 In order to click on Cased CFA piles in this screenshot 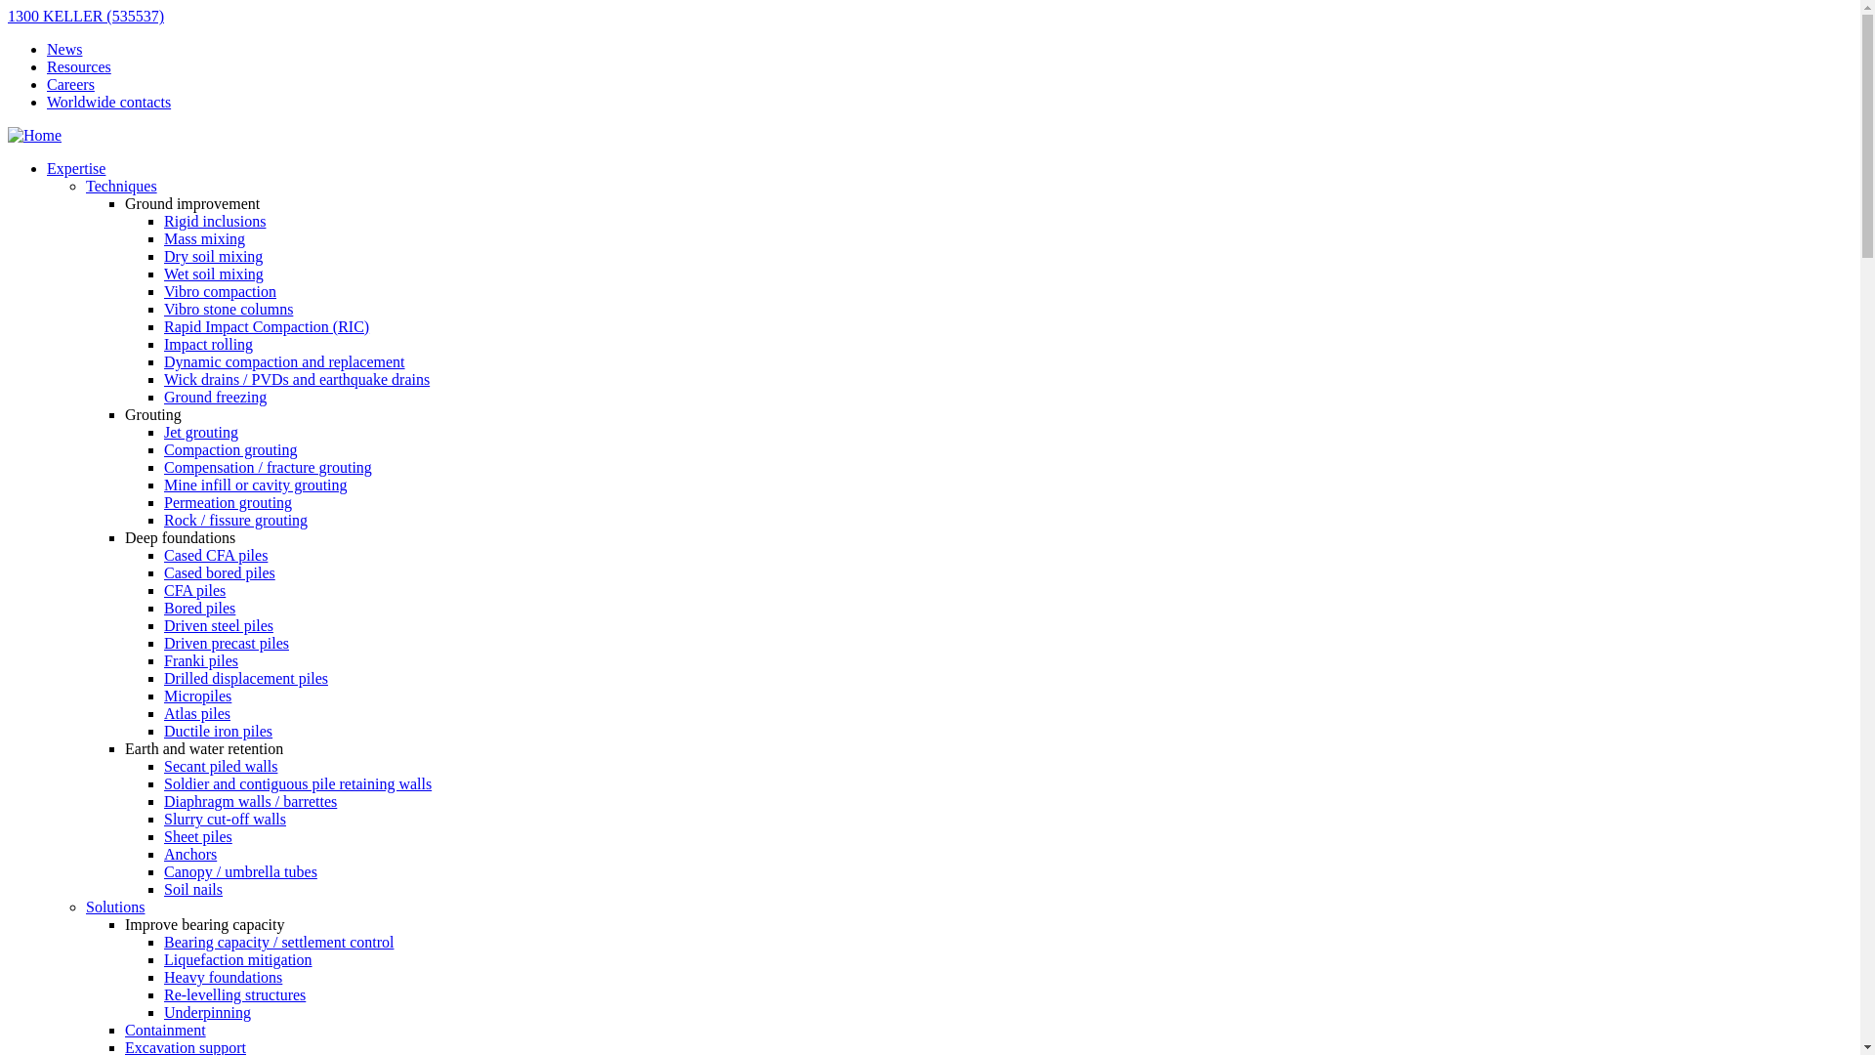, I will do `click(216, 555)`.